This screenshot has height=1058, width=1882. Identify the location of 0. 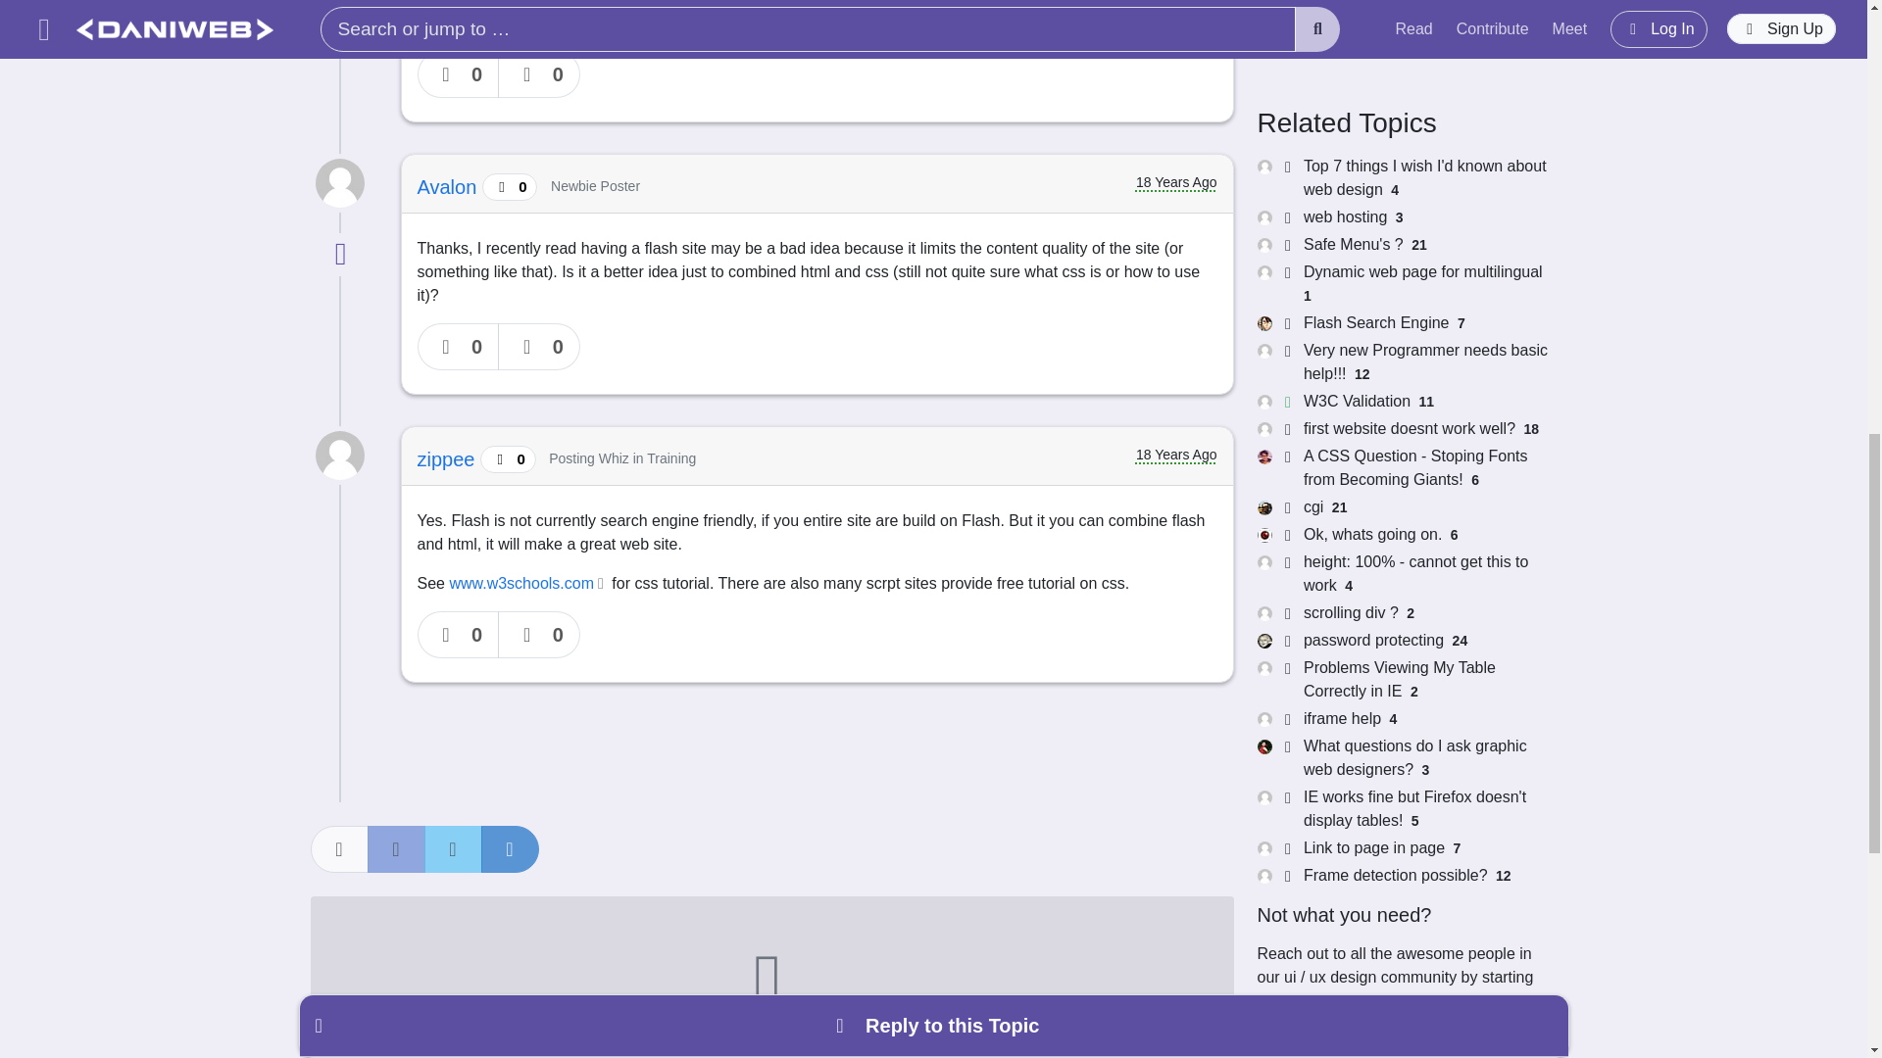
(539, 74).